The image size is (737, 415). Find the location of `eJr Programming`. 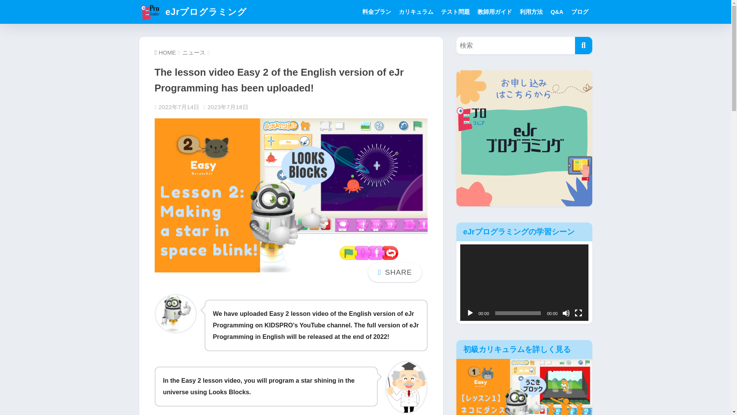

eJr Programming is located at coordinates (316, 330).